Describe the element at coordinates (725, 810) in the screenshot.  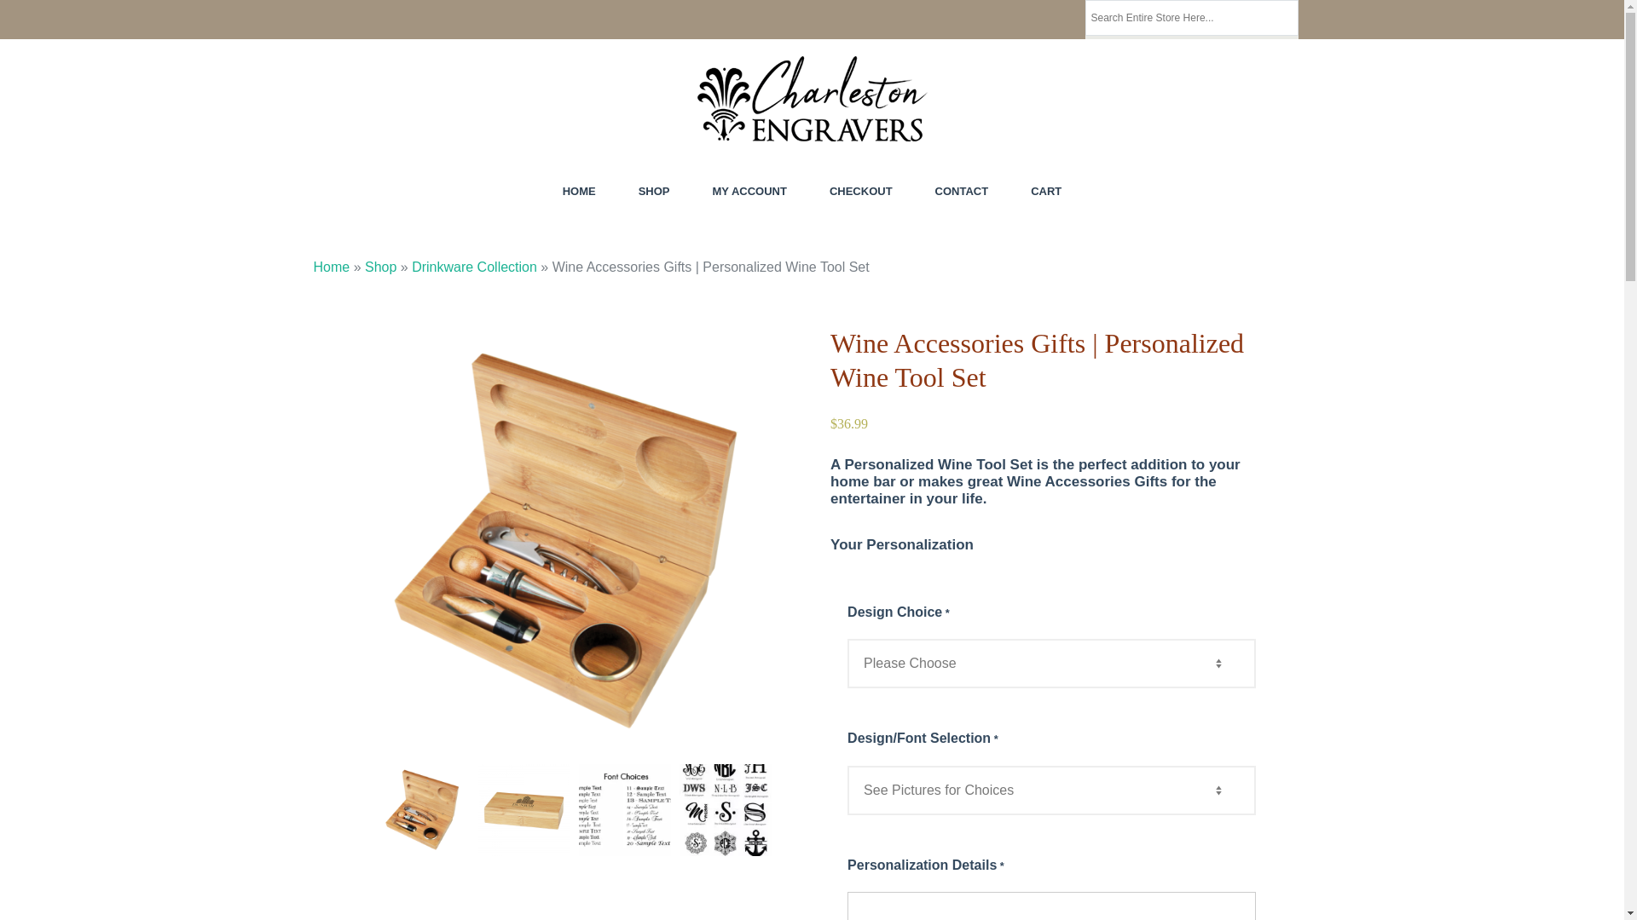
I see `Monogram Design Choices` at that location.